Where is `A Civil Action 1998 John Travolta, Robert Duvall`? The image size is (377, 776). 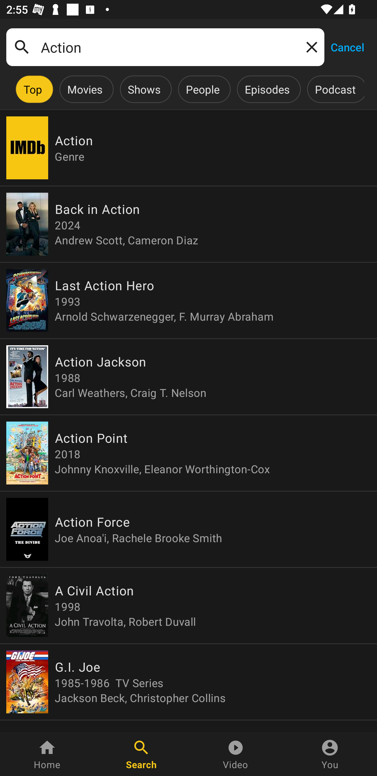 A Civil Action 1998 John Travolta, Robert Duvall is located at coordinates (188, 606).